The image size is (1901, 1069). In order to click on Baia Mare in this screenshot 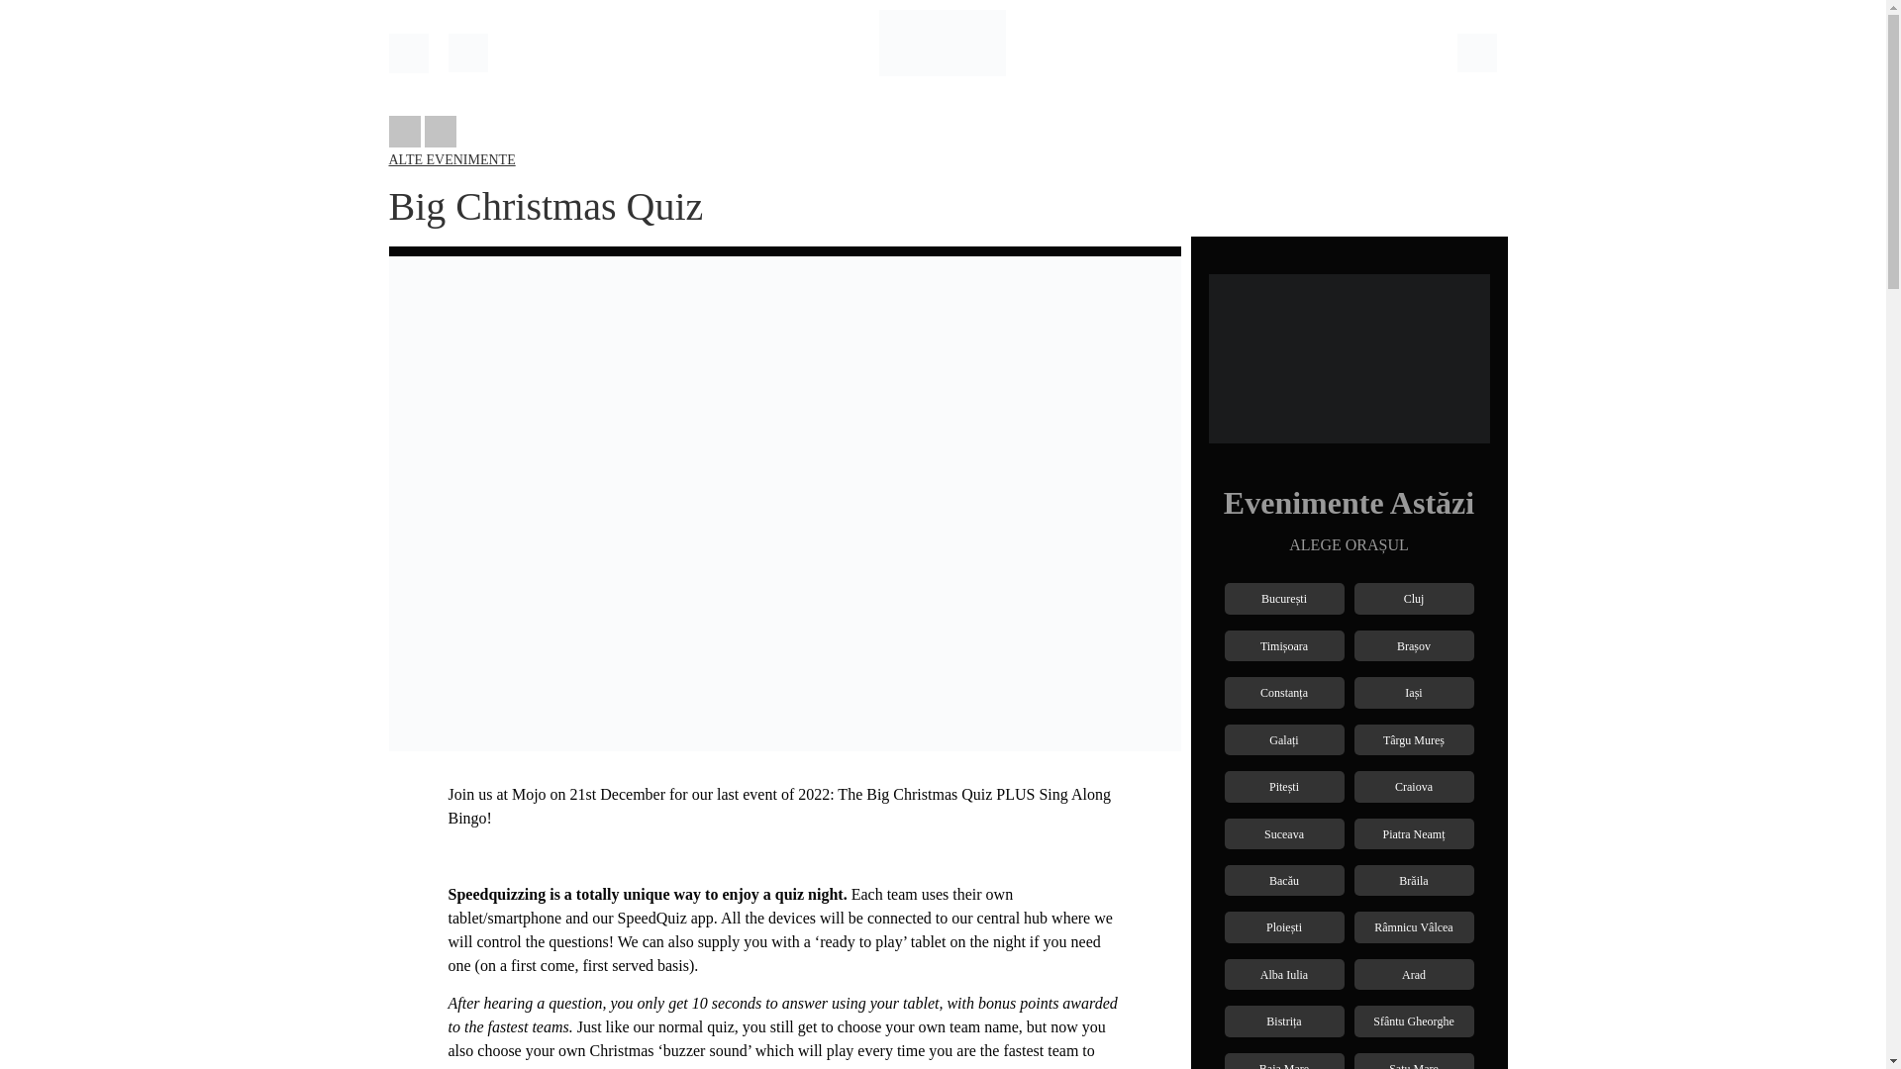, I will do `click(1283, 1065)`.